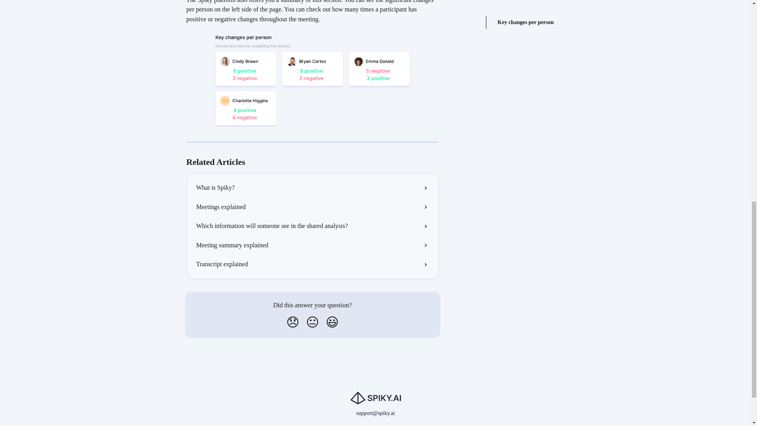 Image resolution: width=757 pixels, height=426 pixels. I want to click on What is Spiky?, so click(312, 188).